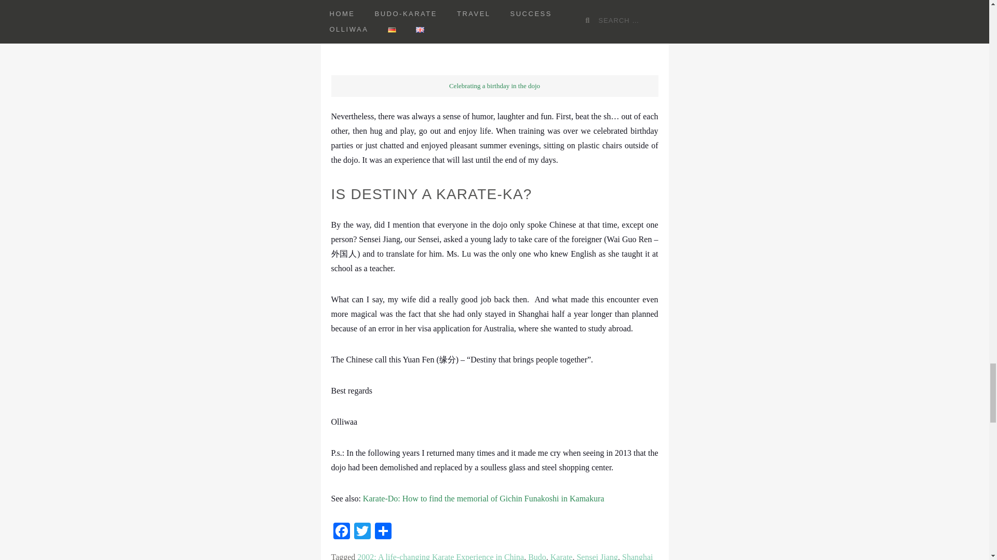 The width and height of the screenshot is (997, 560). I want to click on Karate, so click(561, 556).